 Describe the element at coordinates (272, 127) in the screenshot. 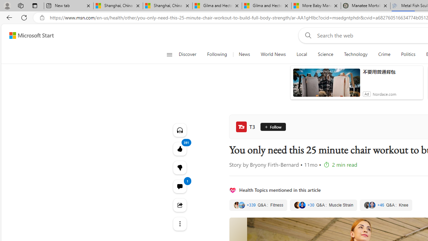

I see `Follow` at that location.